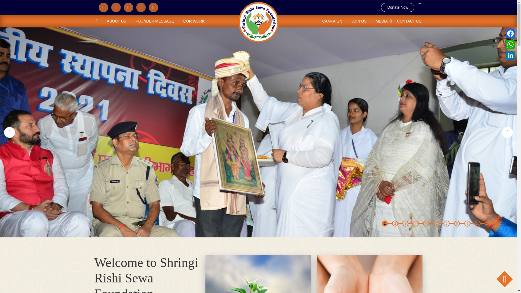  What do you see at coordinates (359, 21) in the screenshot?
I see `JOIN US` at bounding box center [359, 21].